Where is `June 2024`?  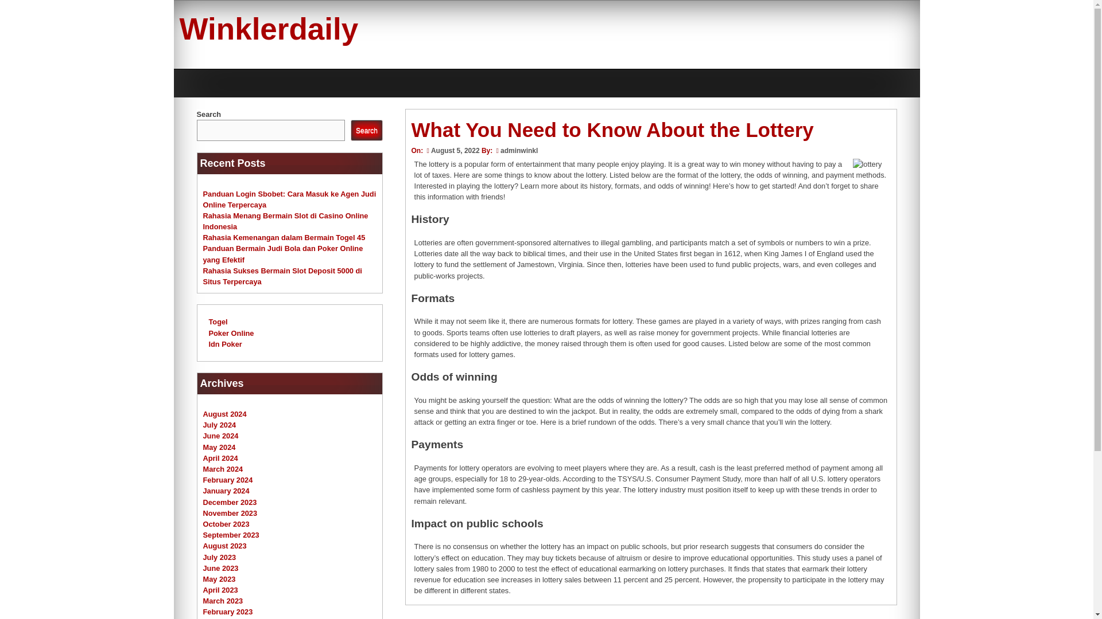 June 2024 is located at coordinates (220, 436).